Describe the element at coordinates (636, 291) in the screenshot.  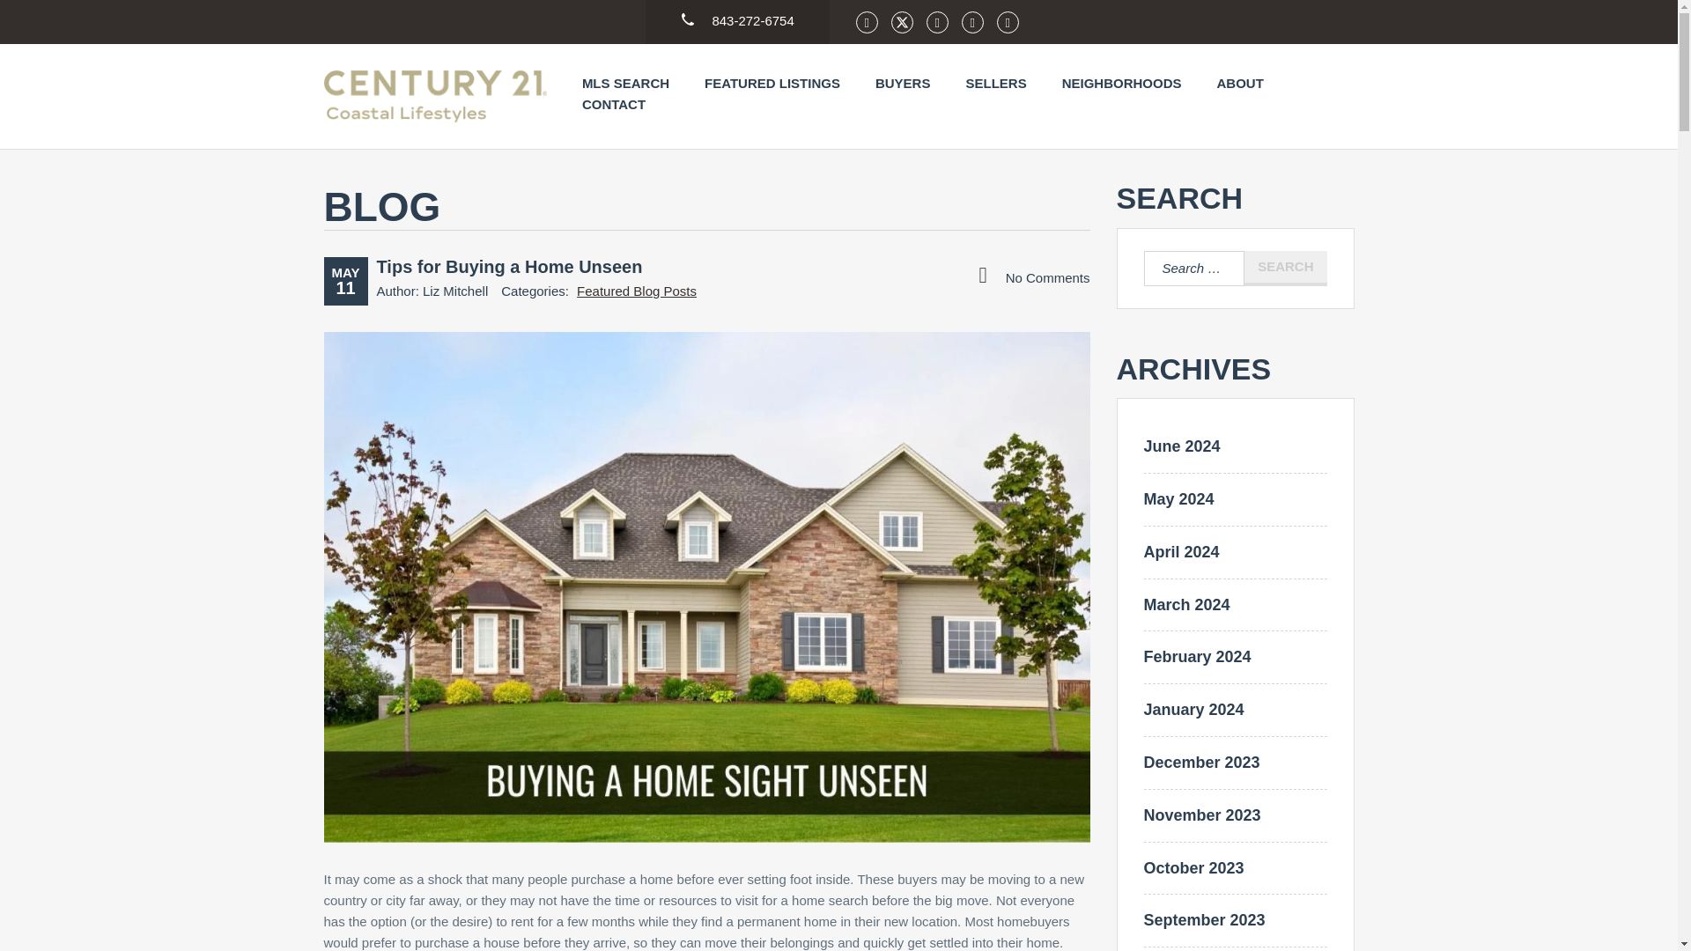
I see `Featured Blog Posts` at that location.